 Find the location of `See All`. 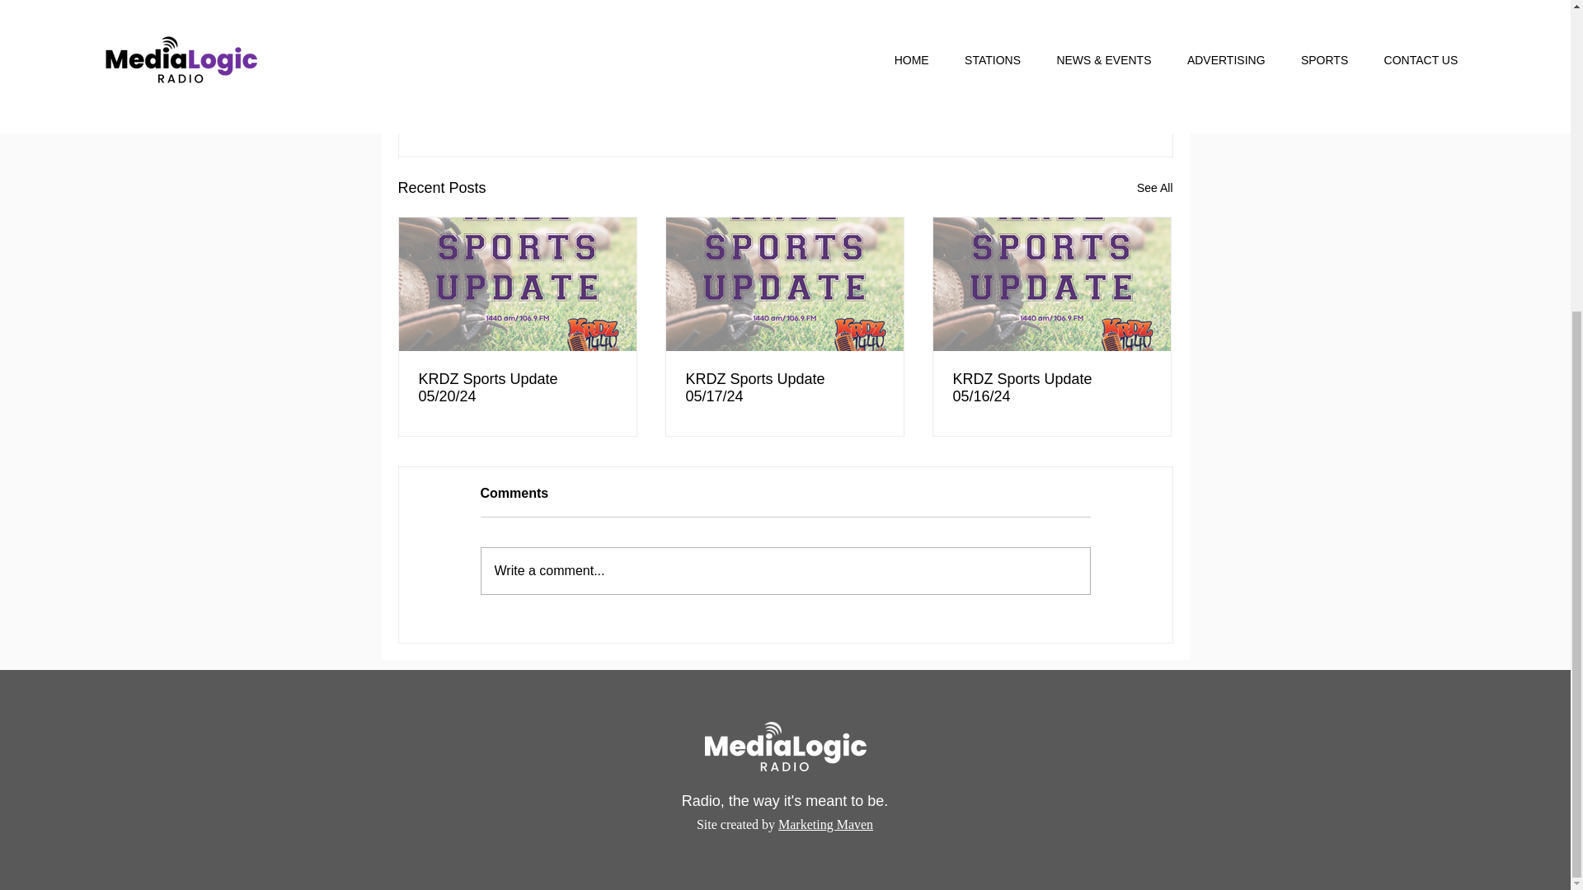

See All is located at coordinates (1154, 188).